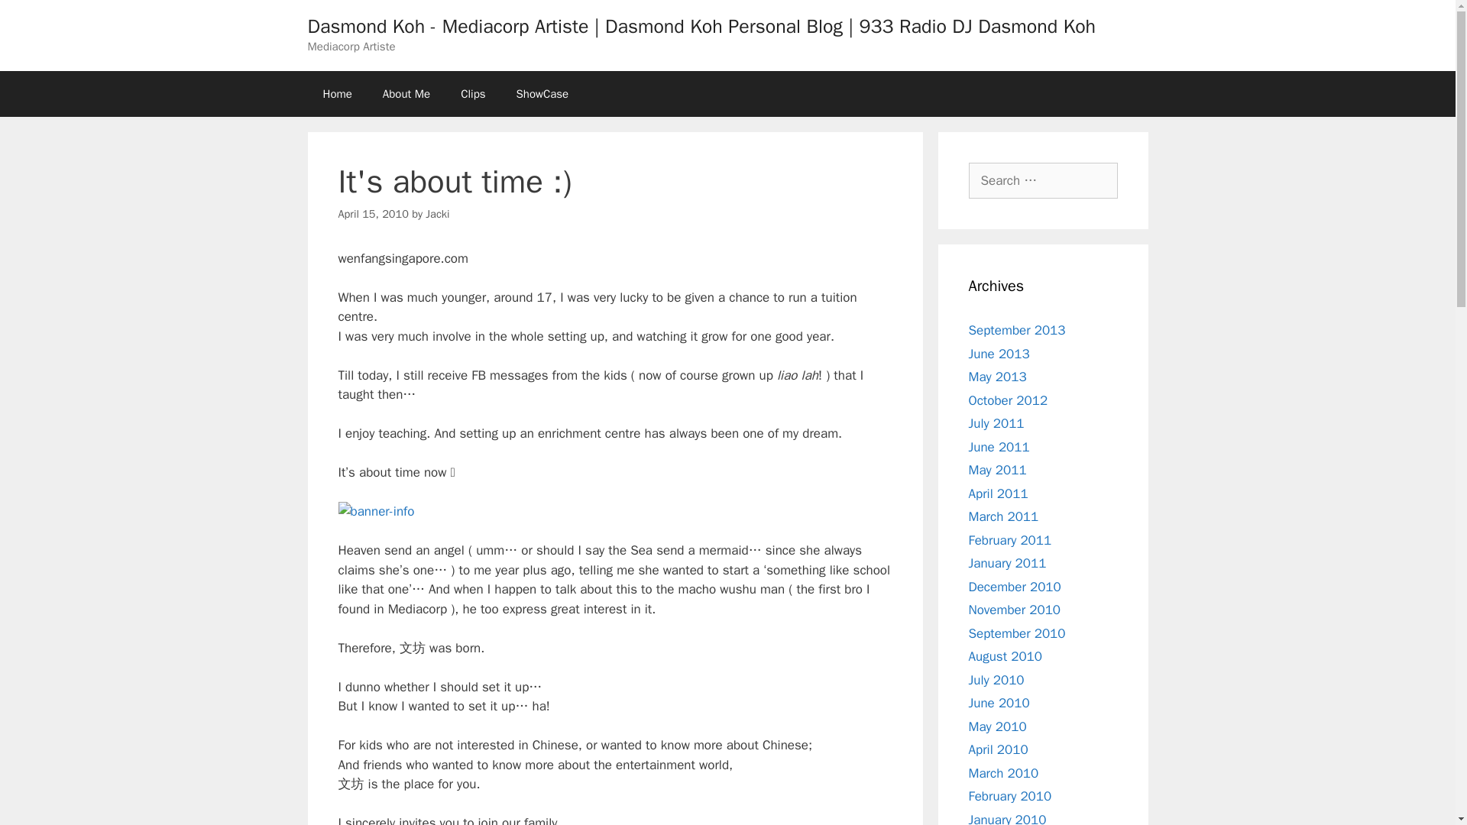 This screenshot has width=1467, height=825. What do you see at coordinates (1015, 610) in the screenshot?
I see `November 2010` at bounding box center [1015, 610].